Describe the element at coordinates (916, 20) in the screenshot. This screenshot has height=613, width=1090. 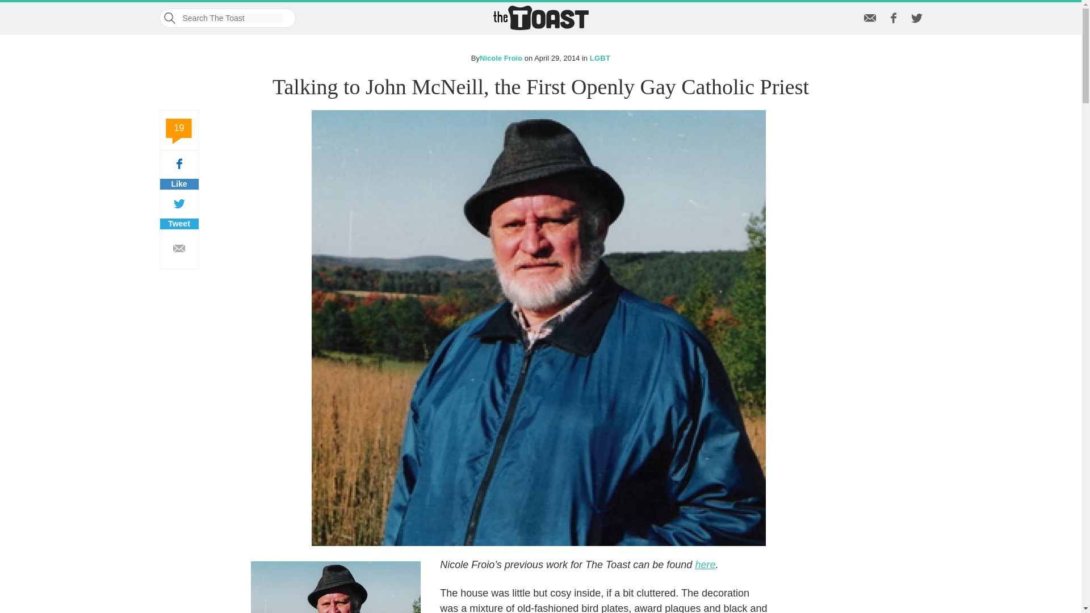
I see `twitter Created with Sketch.` at that location.